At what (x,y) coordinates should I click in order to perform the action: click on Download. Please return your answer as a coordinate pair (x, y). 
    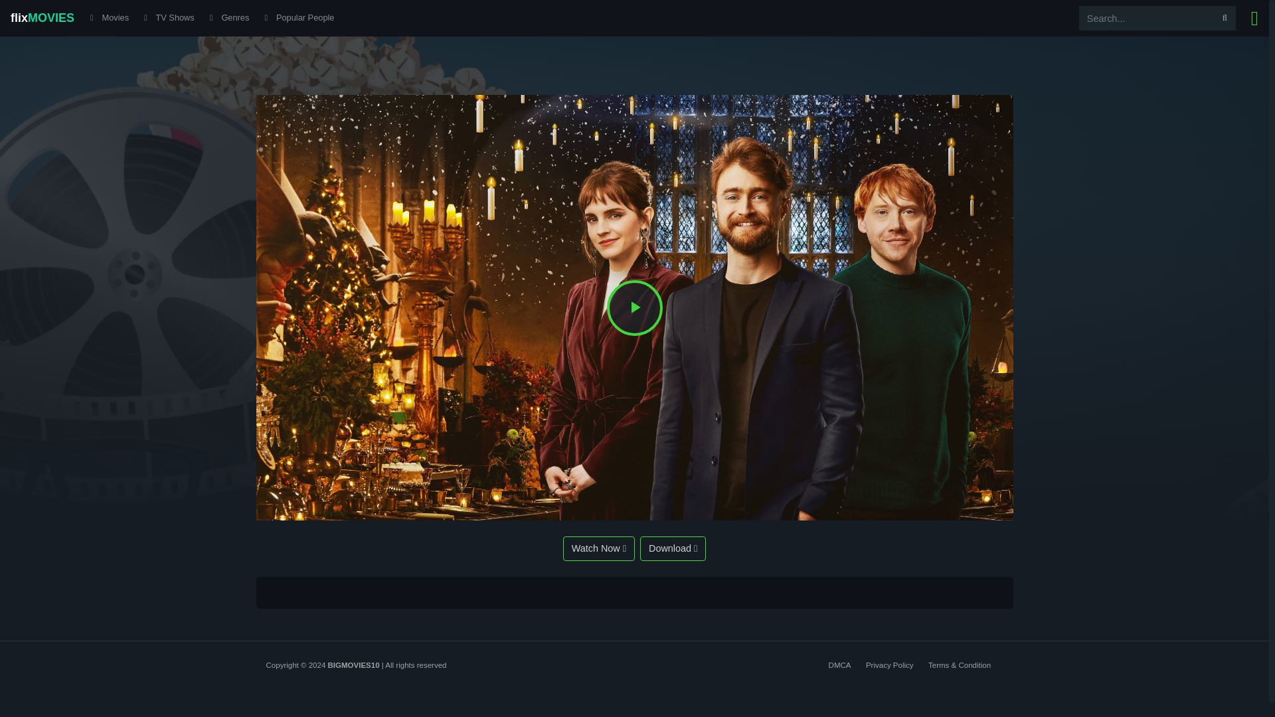
    Looking at the image, I should click on (673, 548).